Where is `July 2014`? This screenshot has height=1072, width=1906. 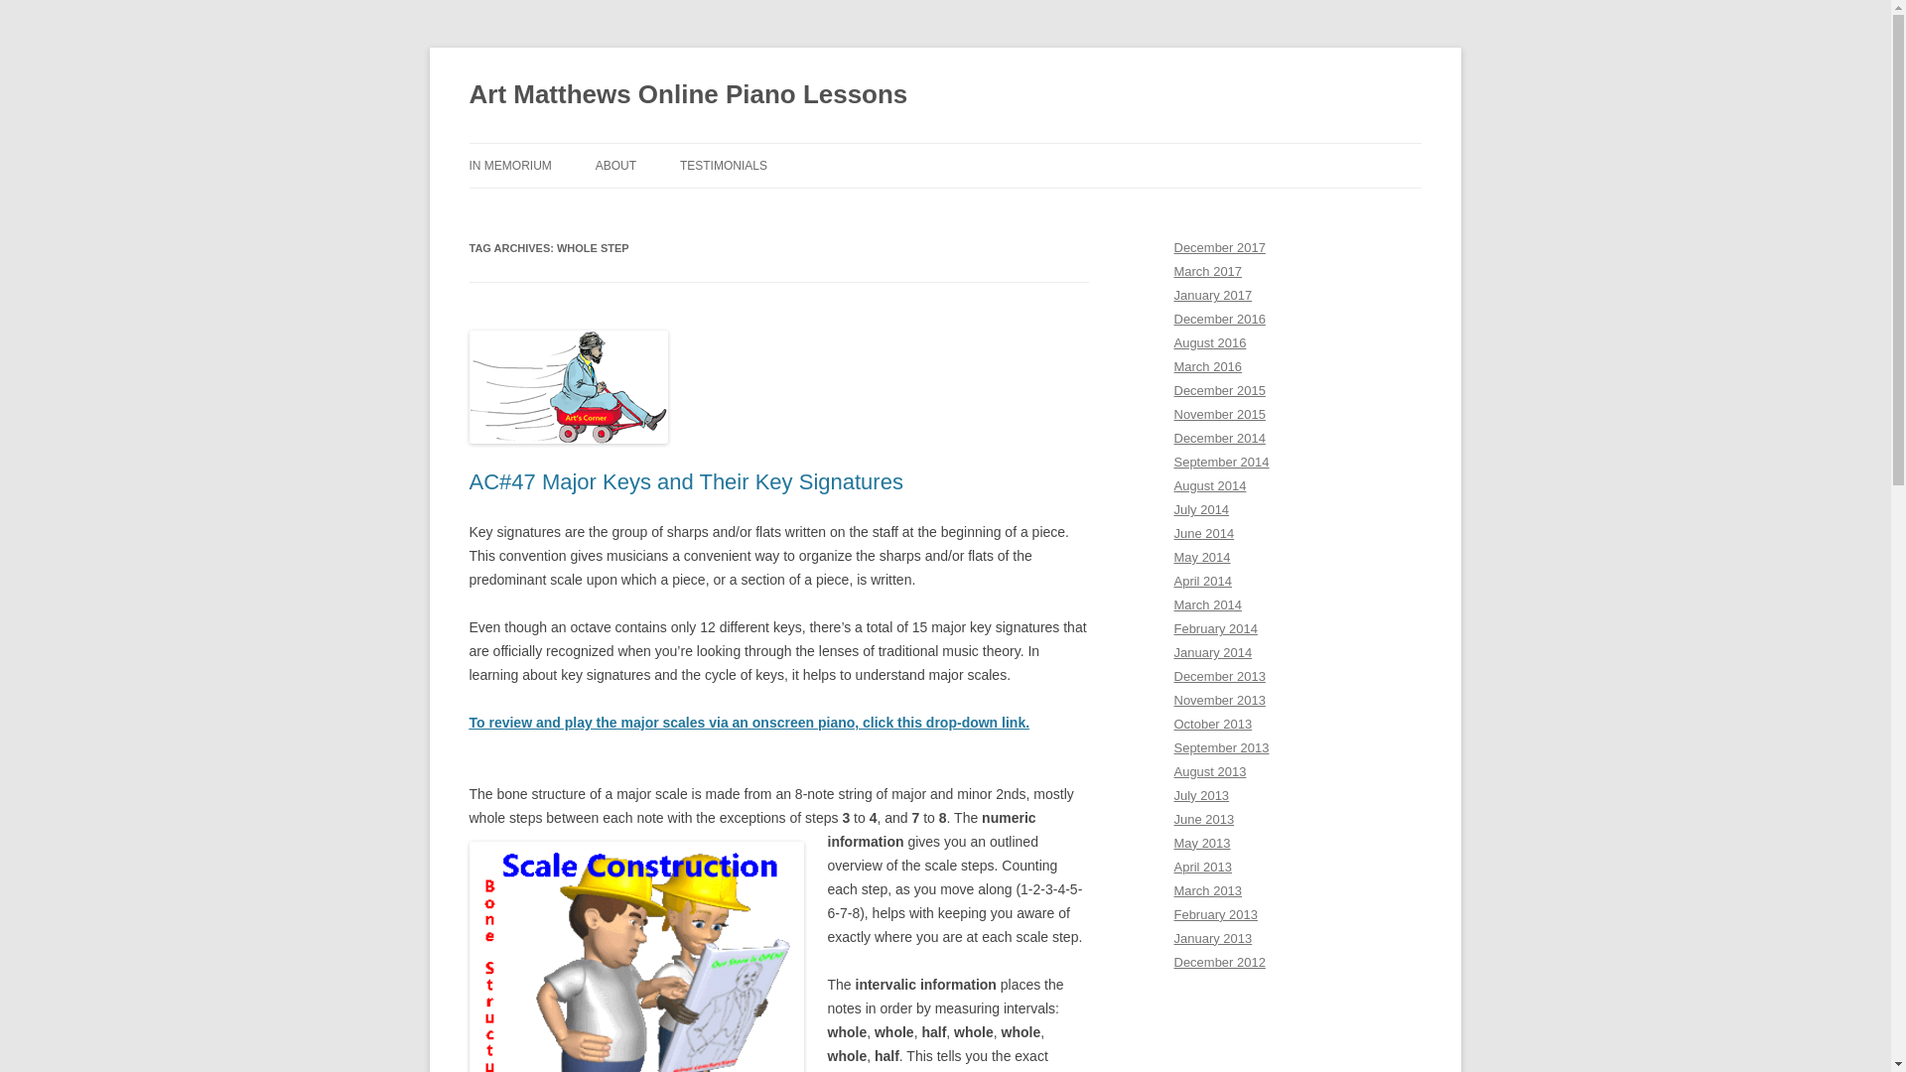
July 2014 is located at coordinates (1201, 509).